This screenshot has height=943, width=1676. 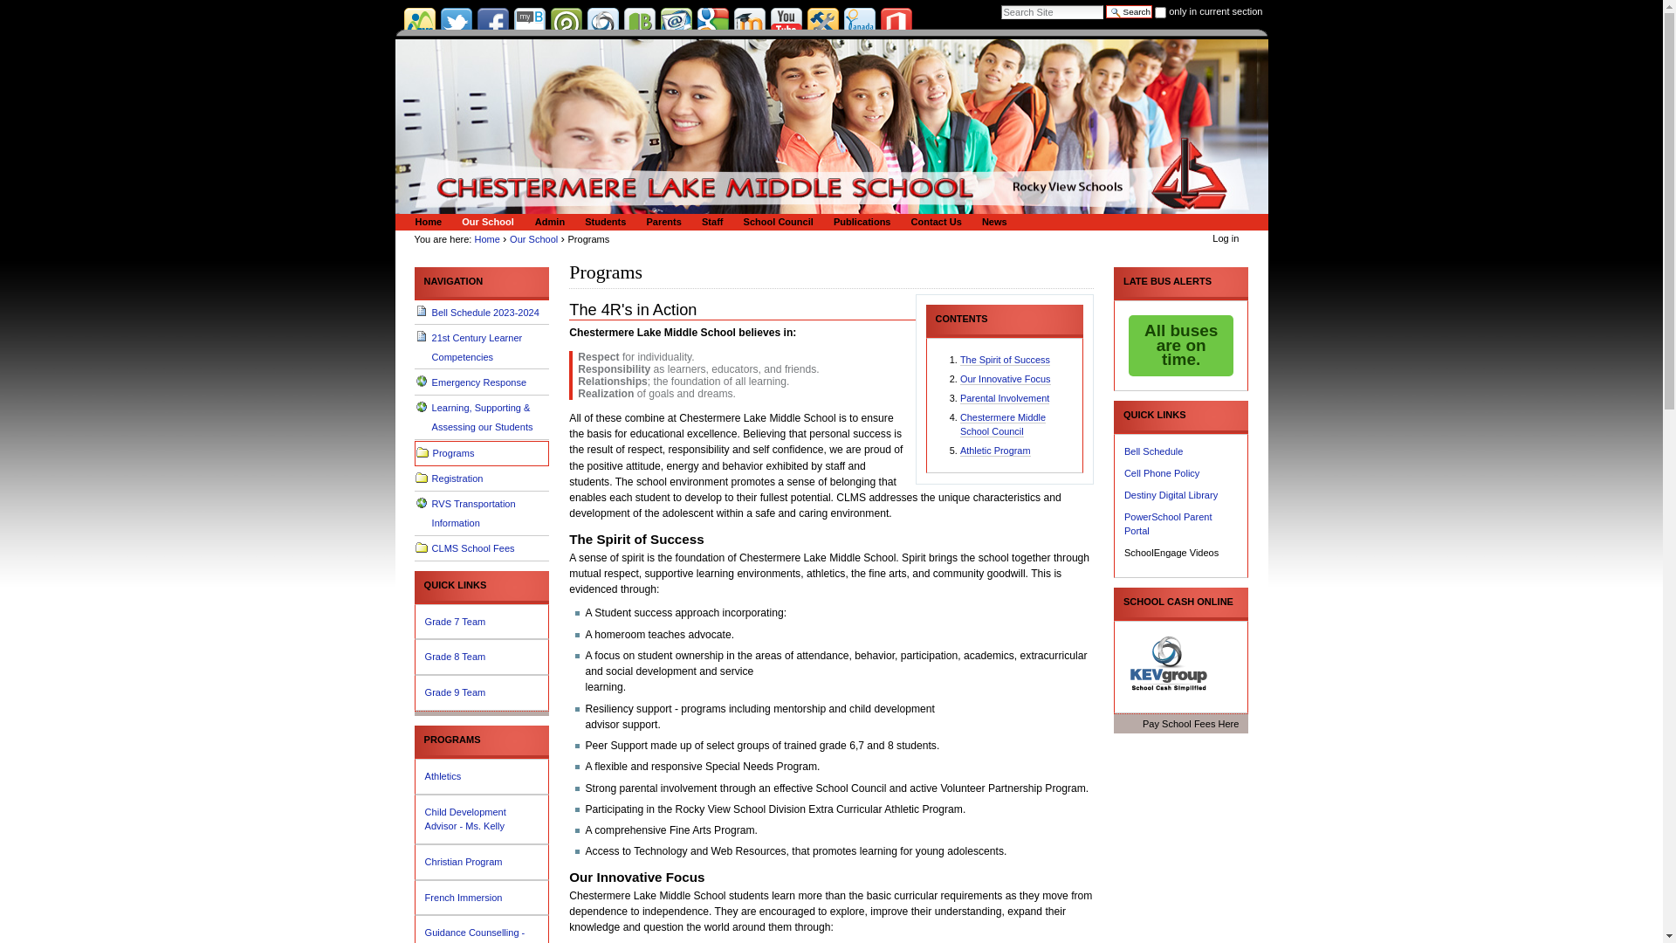 What do you see at coordinates (1053, 12) in the screenshot?
I see `Search Site` at bounding box center [1053, 12].